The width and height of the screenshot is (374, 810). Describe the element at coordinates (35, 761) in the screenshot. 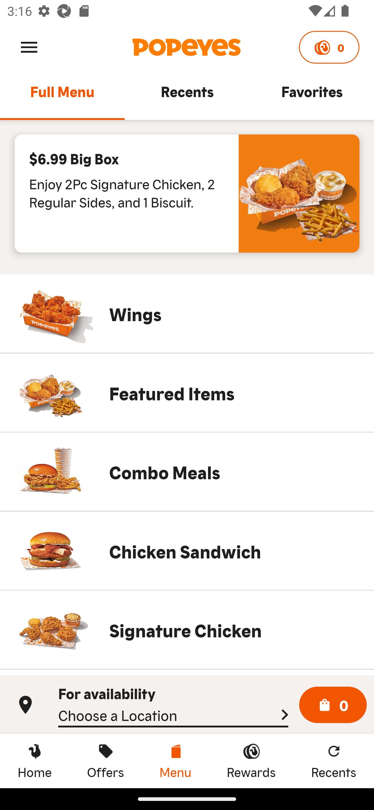

I see `Home Home Home` at that location.